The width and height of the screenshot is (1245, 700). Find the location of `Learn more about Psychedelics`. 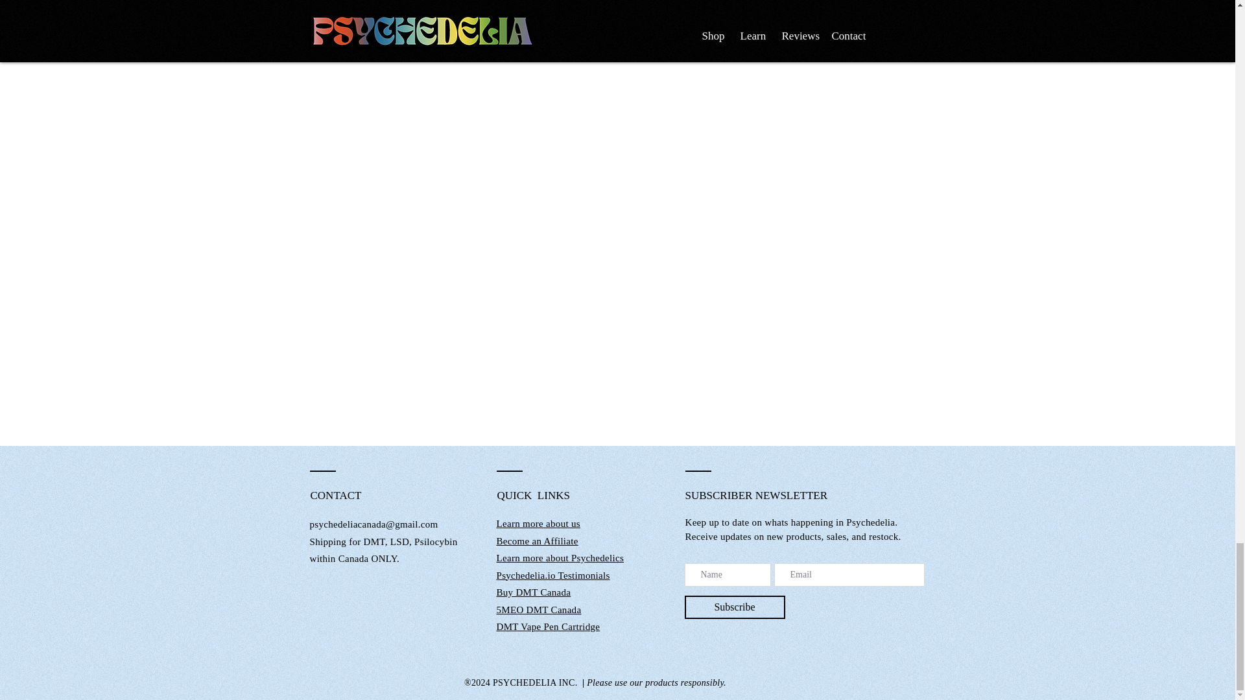

Learn more about Psychedelics is located at coordinates (560, 558).